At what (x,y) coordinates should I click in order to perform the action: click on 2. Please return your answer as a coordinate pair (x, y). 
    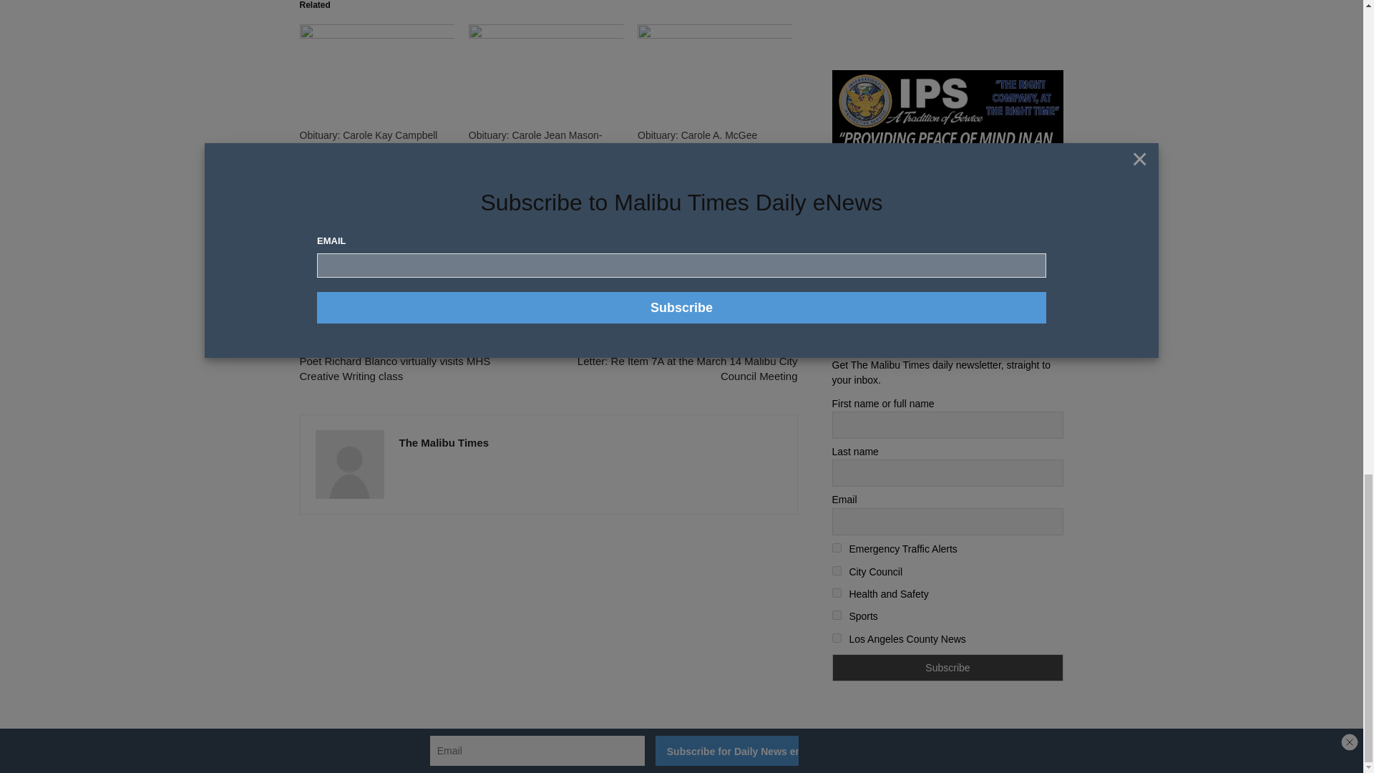
    Looking at the image, I should click on (836, 548).